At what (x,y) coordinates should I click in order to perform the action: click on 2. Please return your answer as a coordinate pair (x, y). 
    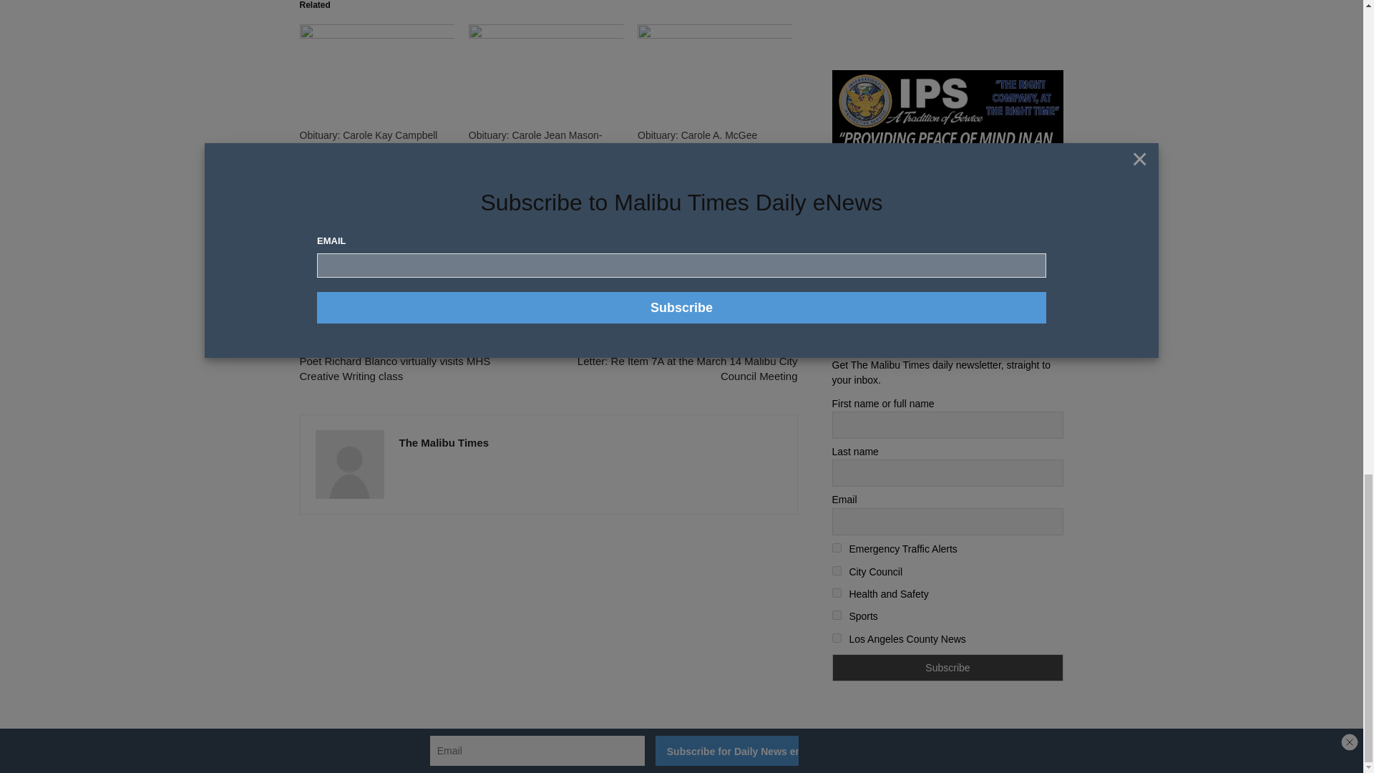
    Looking at the image, I should click on (836, 548).